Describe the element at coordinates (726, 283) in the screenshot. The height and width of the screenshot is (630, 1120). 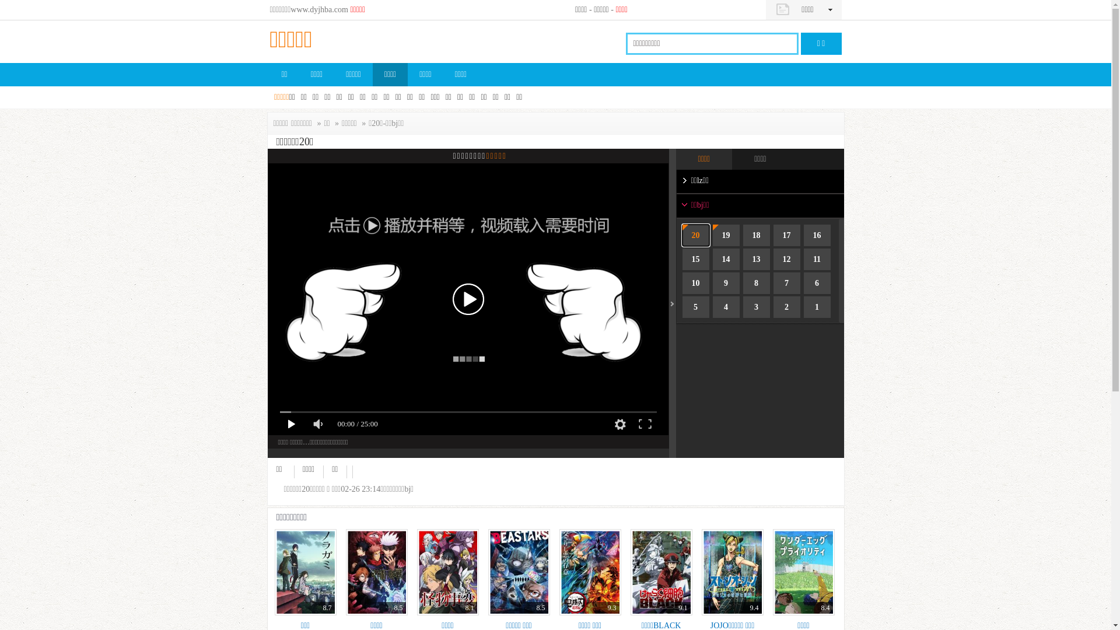
I see `9` at that location.